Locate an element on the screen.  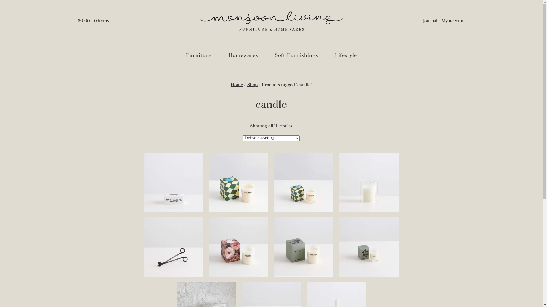
Shop is located at coordinates (252, 85).